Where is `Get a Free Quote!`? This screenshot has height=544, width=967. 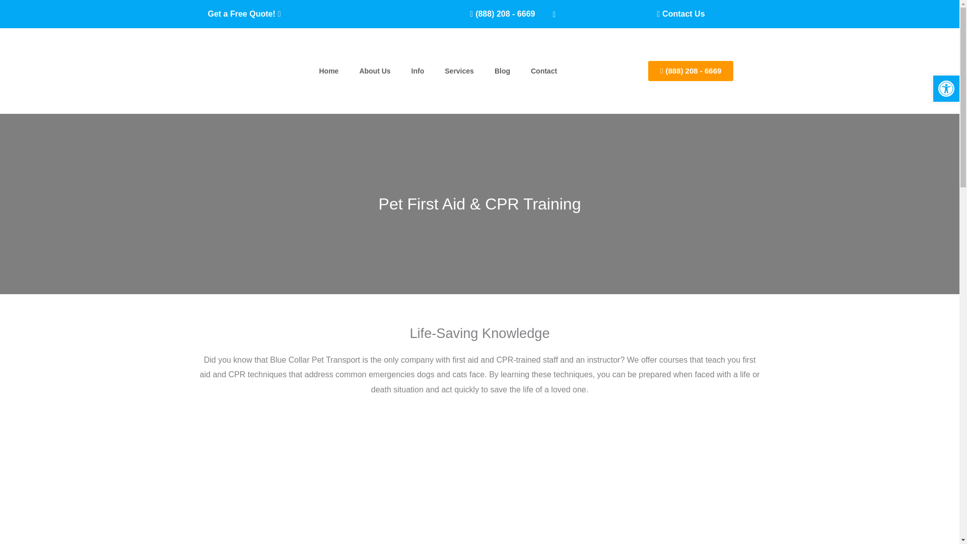 Get a Free Quote! is located at coordinates (244, 14).